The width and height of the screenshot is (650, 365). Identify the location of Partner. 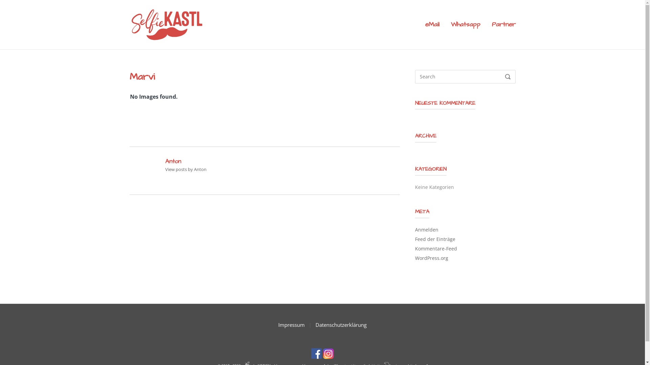
(503, 24).